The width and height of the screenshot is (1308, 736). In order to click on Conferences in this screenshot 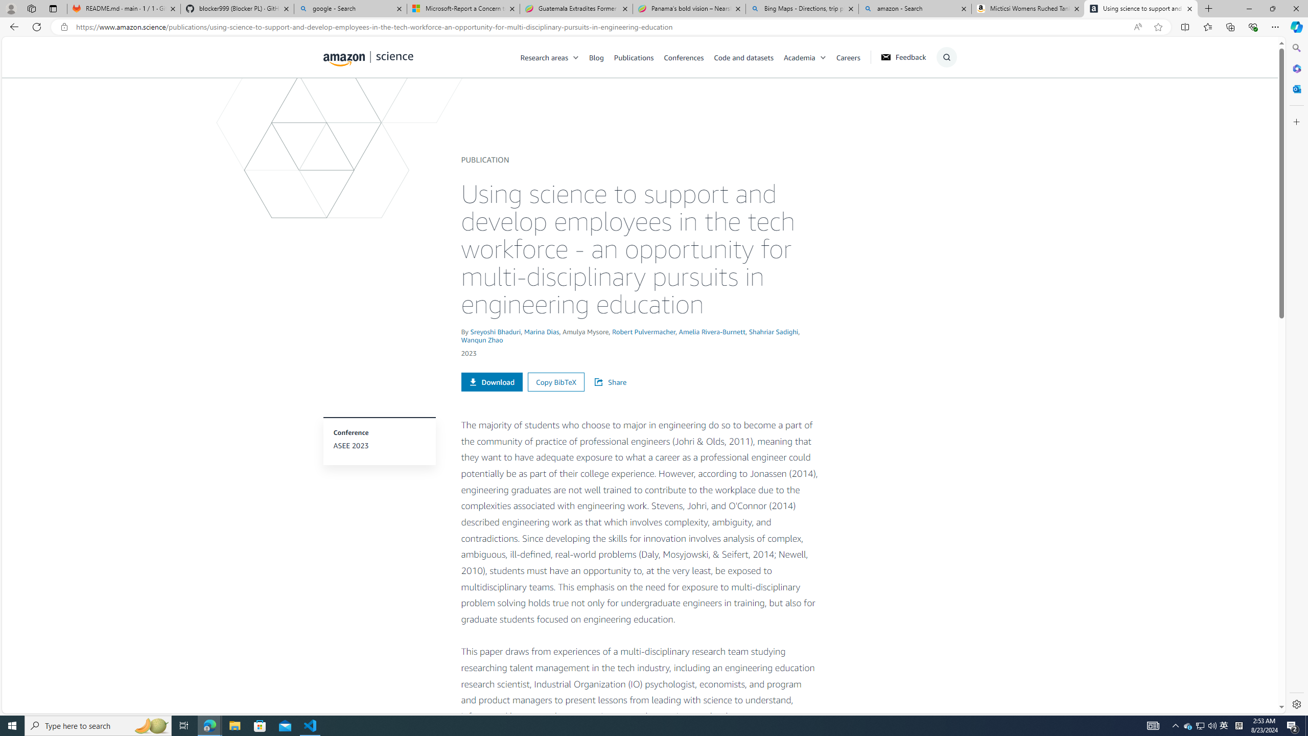, I will do `click(683, 57)`.